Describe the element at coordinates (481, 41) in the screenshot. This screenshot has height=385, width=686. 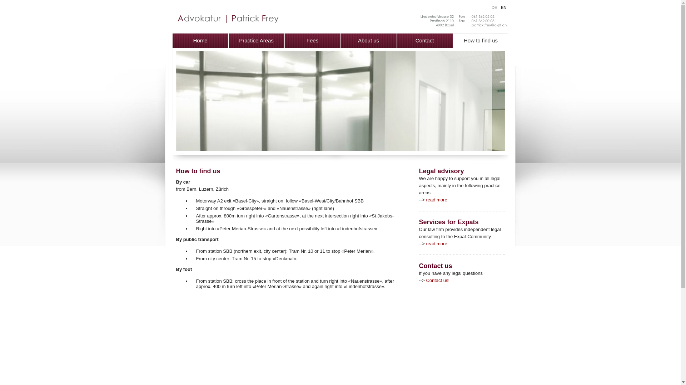
I see `How to find us` at that location.